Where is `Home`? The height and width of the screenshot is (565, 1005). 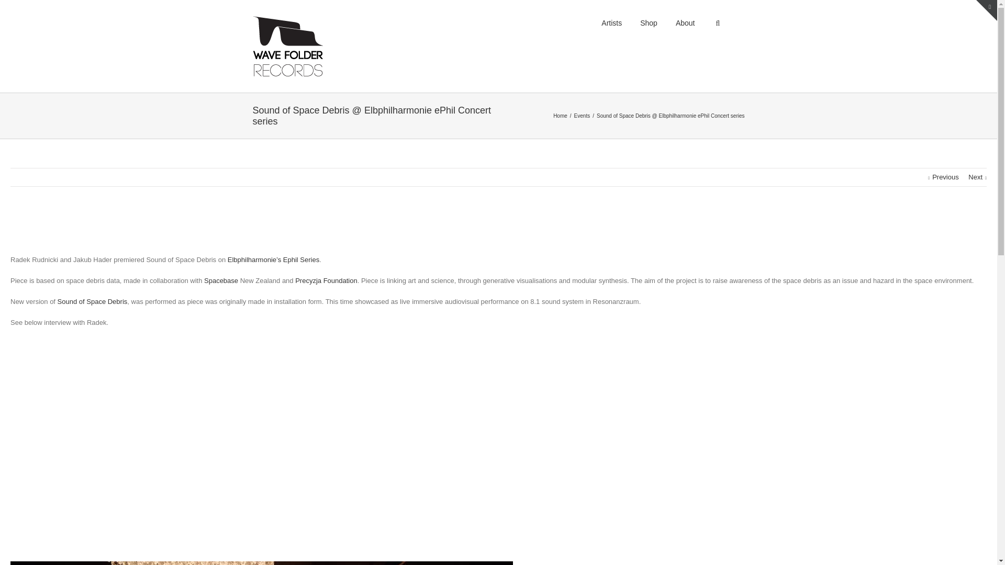 Home is located at coordinates (561, 116).